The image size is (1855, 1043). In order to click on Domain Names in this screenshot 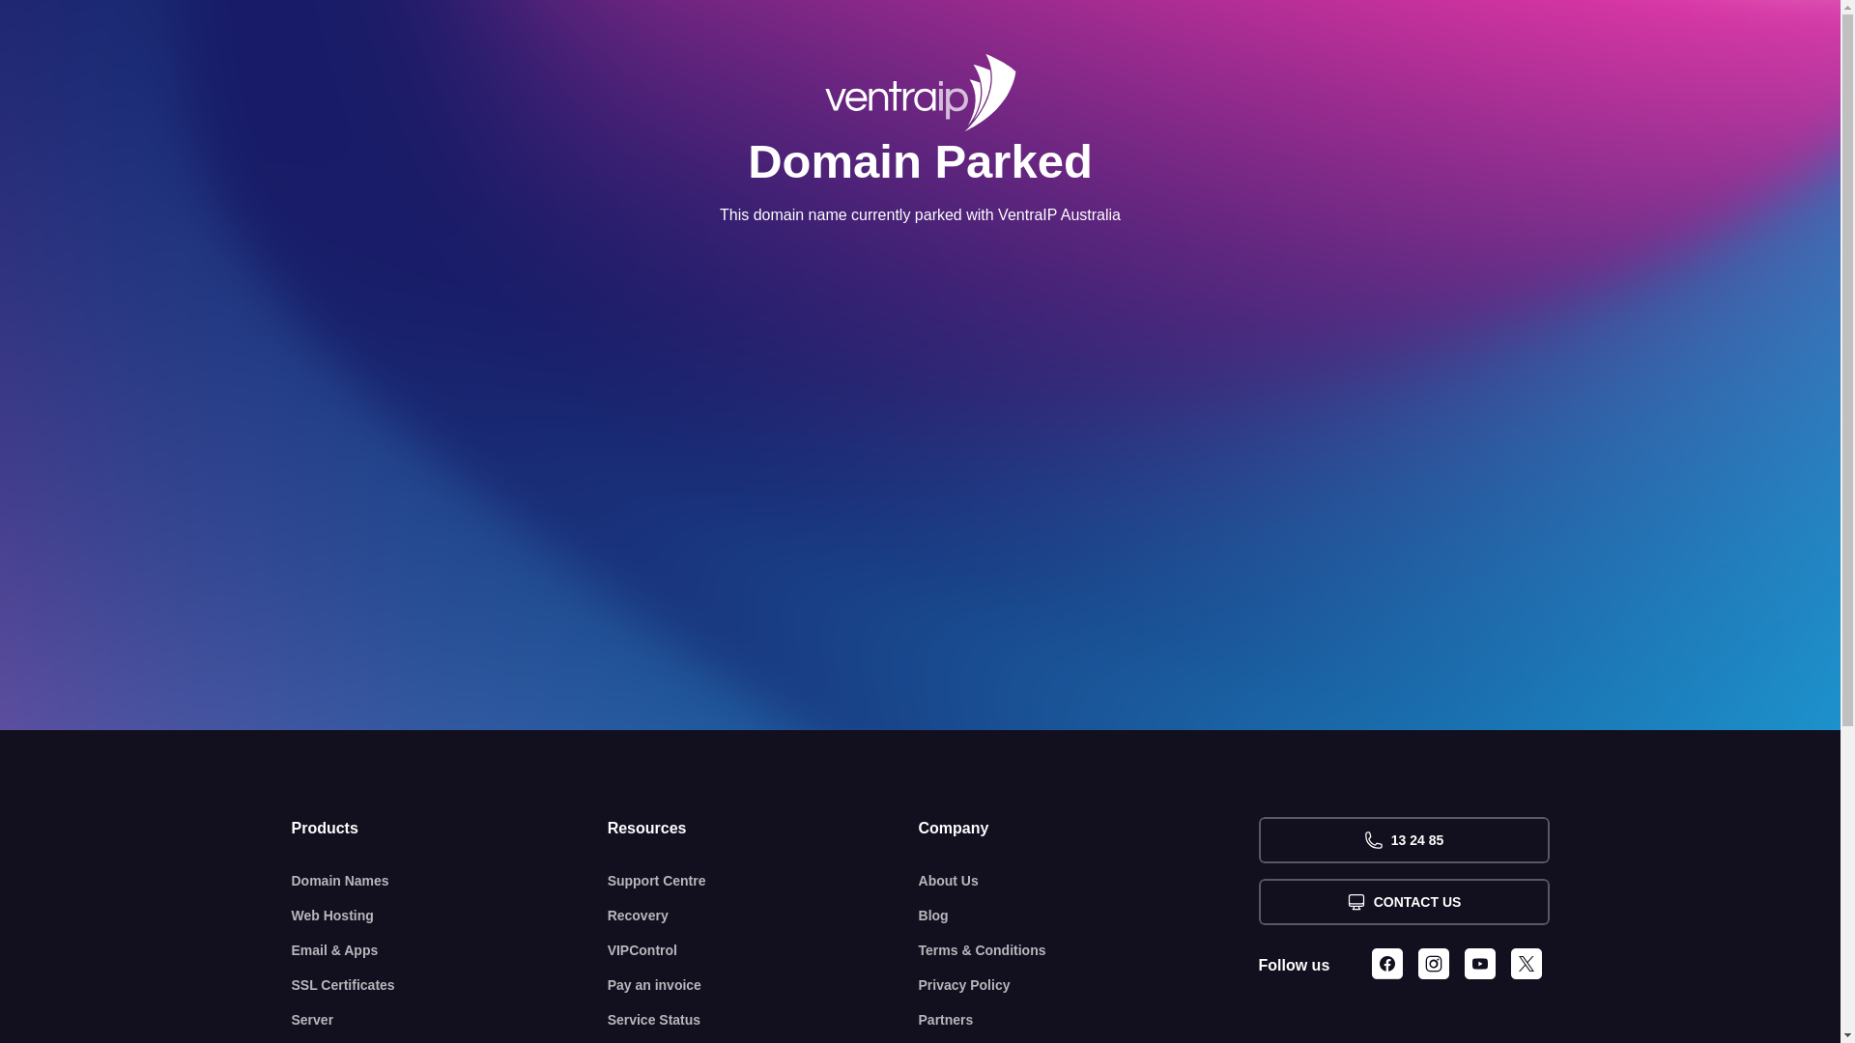, I will do `click(450, 881)`.